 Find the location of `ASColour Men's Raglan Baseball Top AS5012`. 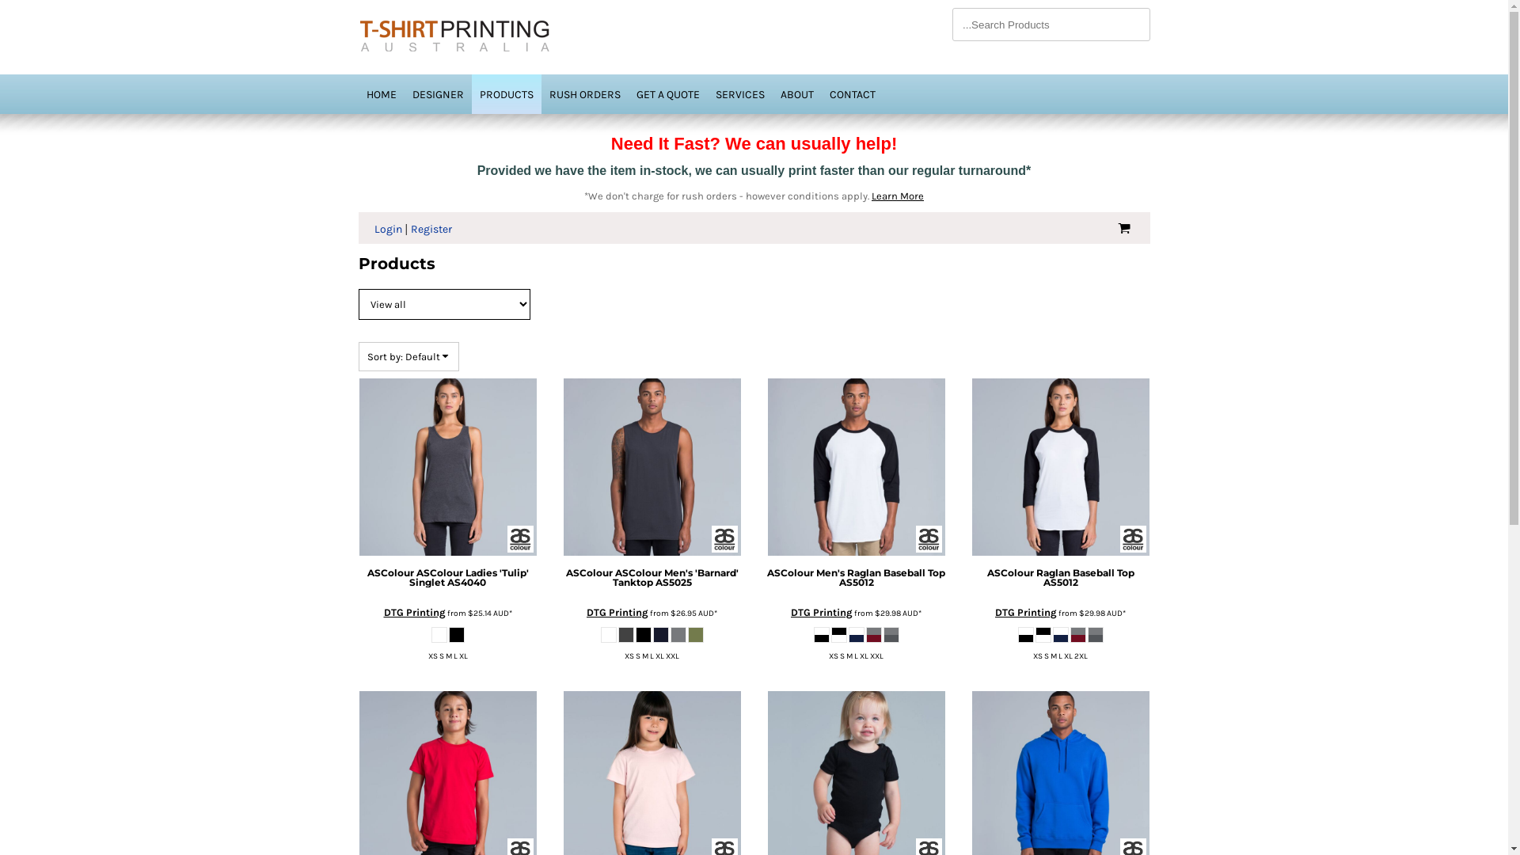

ASColour Men's Raglan Baseball Top AS5012 is located at coordinates (856, 467).